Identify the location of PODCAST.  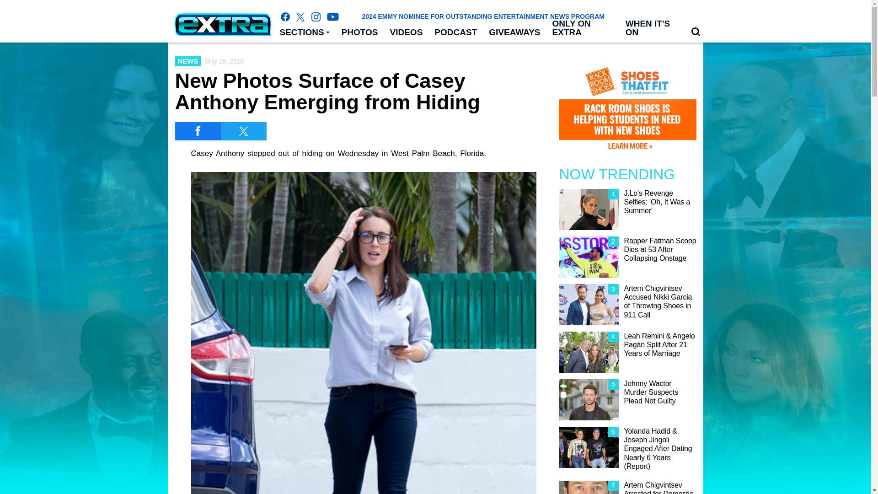
(455, 32).